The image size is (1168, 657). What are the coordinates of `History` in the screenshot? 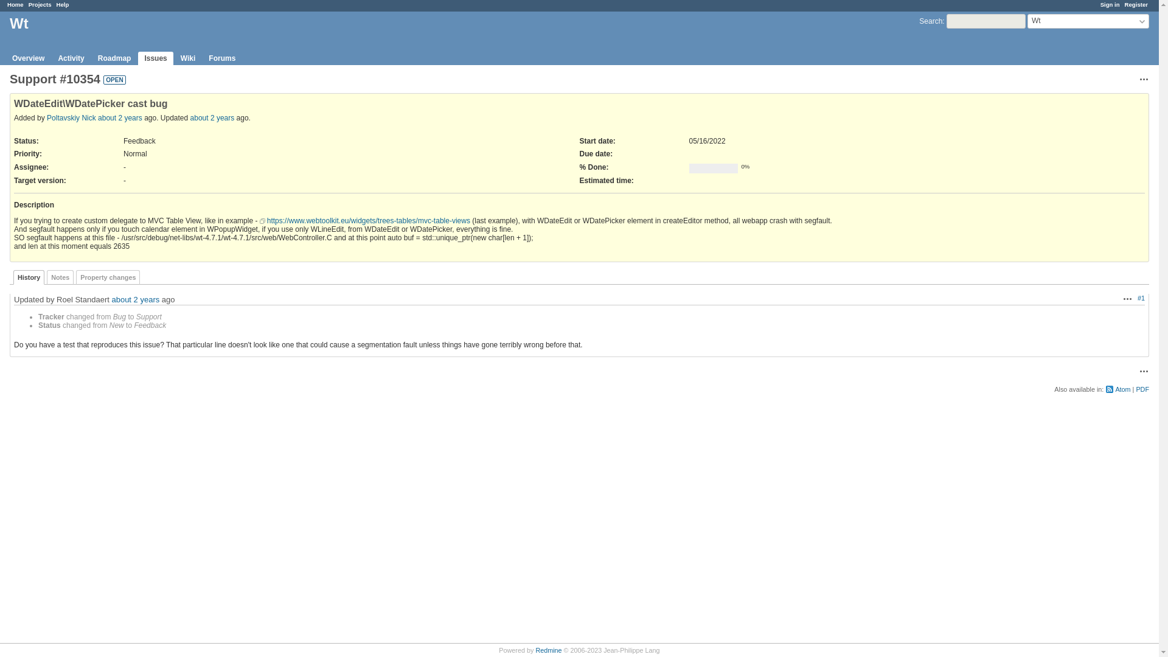 It's located at (28, 277).